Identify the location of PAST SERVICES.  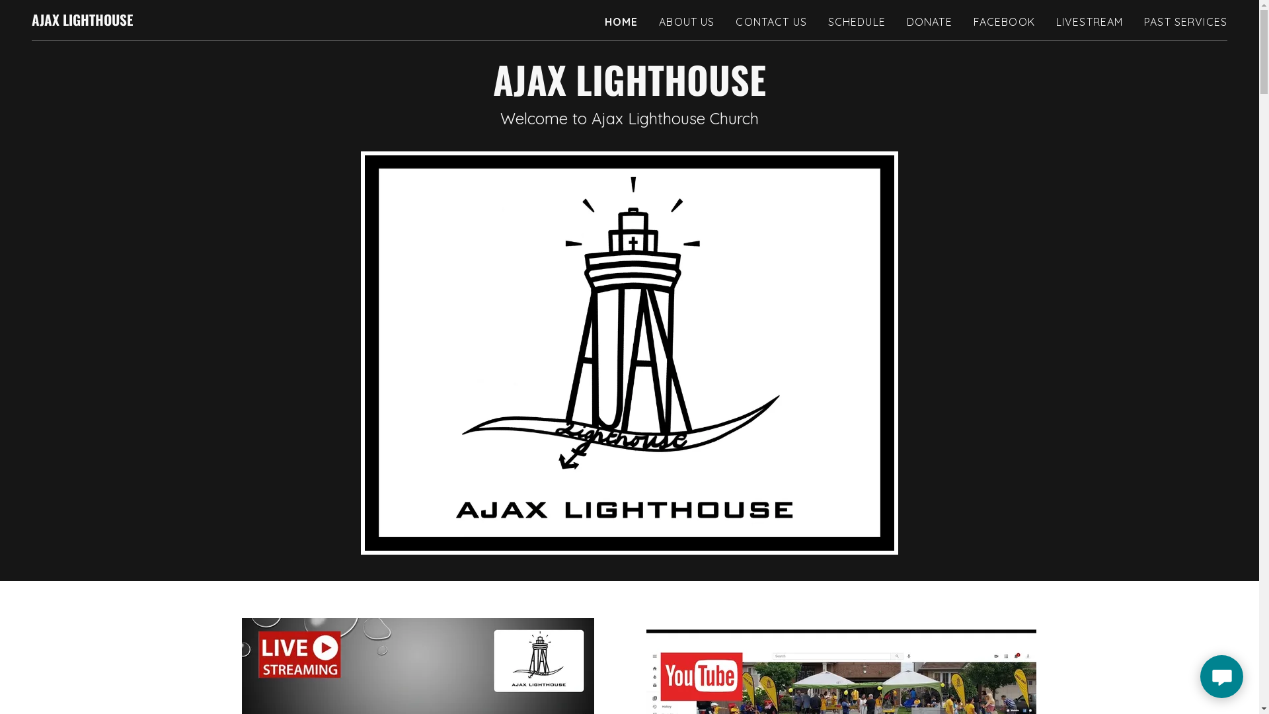
(1186, 22).